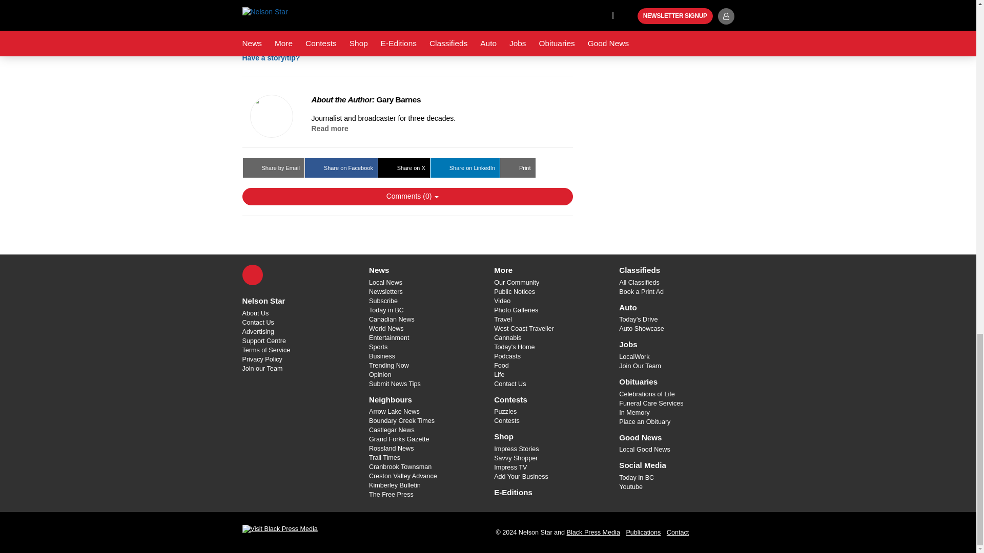 This screenshot has height=553, width=984. I want to click on X, so click(252, 275).